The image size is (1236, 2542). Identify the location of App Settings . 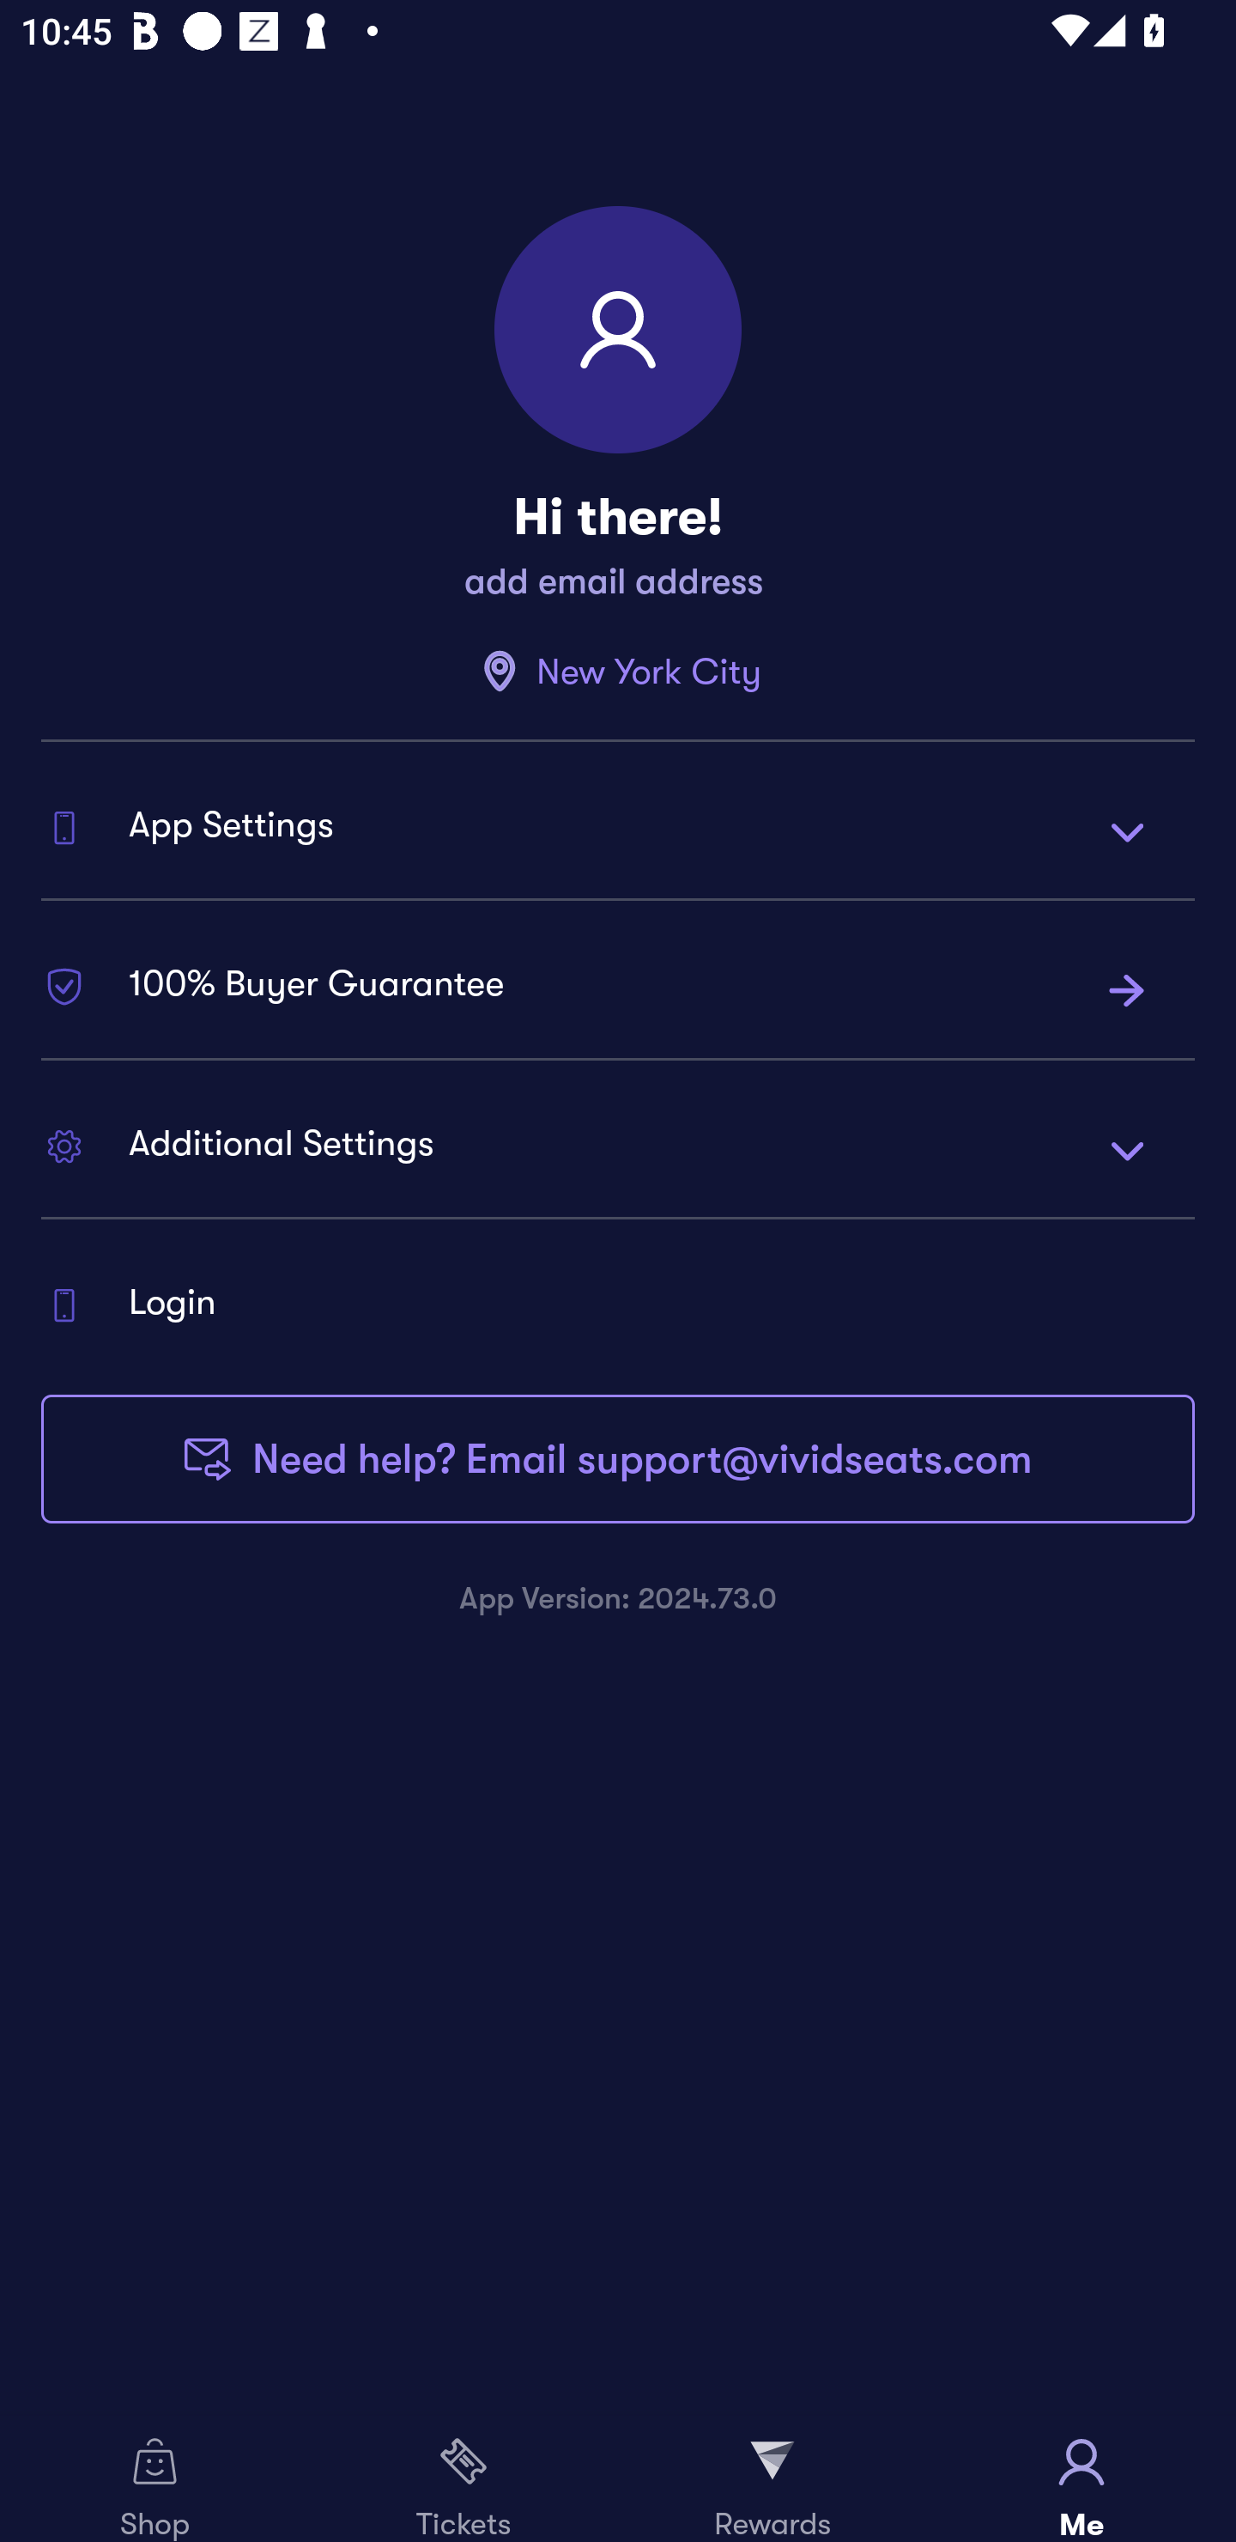
(618, 830).